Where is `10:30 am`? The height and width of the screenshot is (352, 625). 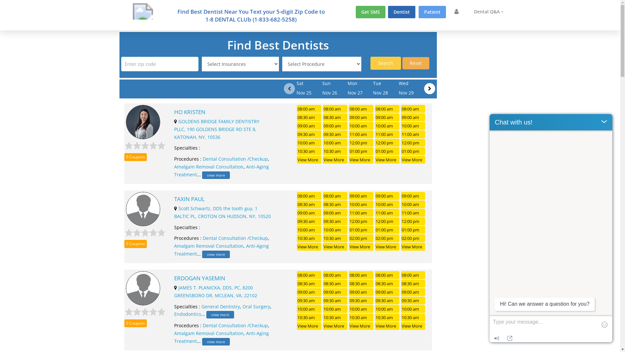
10:30 am is located at coordinates (335, 238).